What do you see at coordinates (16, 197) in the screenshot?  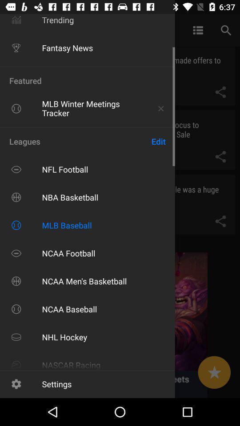 I see `click on the icon which is beside the text nba basketball` at bounding box center [16, 197].